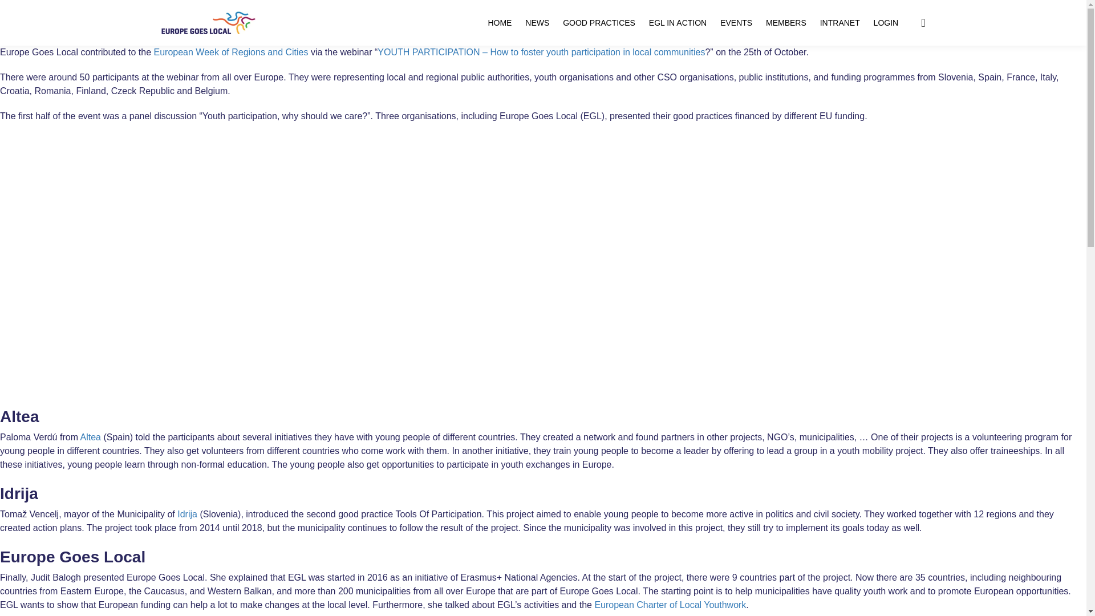 The width and height of the screenshot is (1095, 616). What do you see at coordinates (537, 23) in the screenshot?
I see `NEWS` at bounding box center [537, 23].